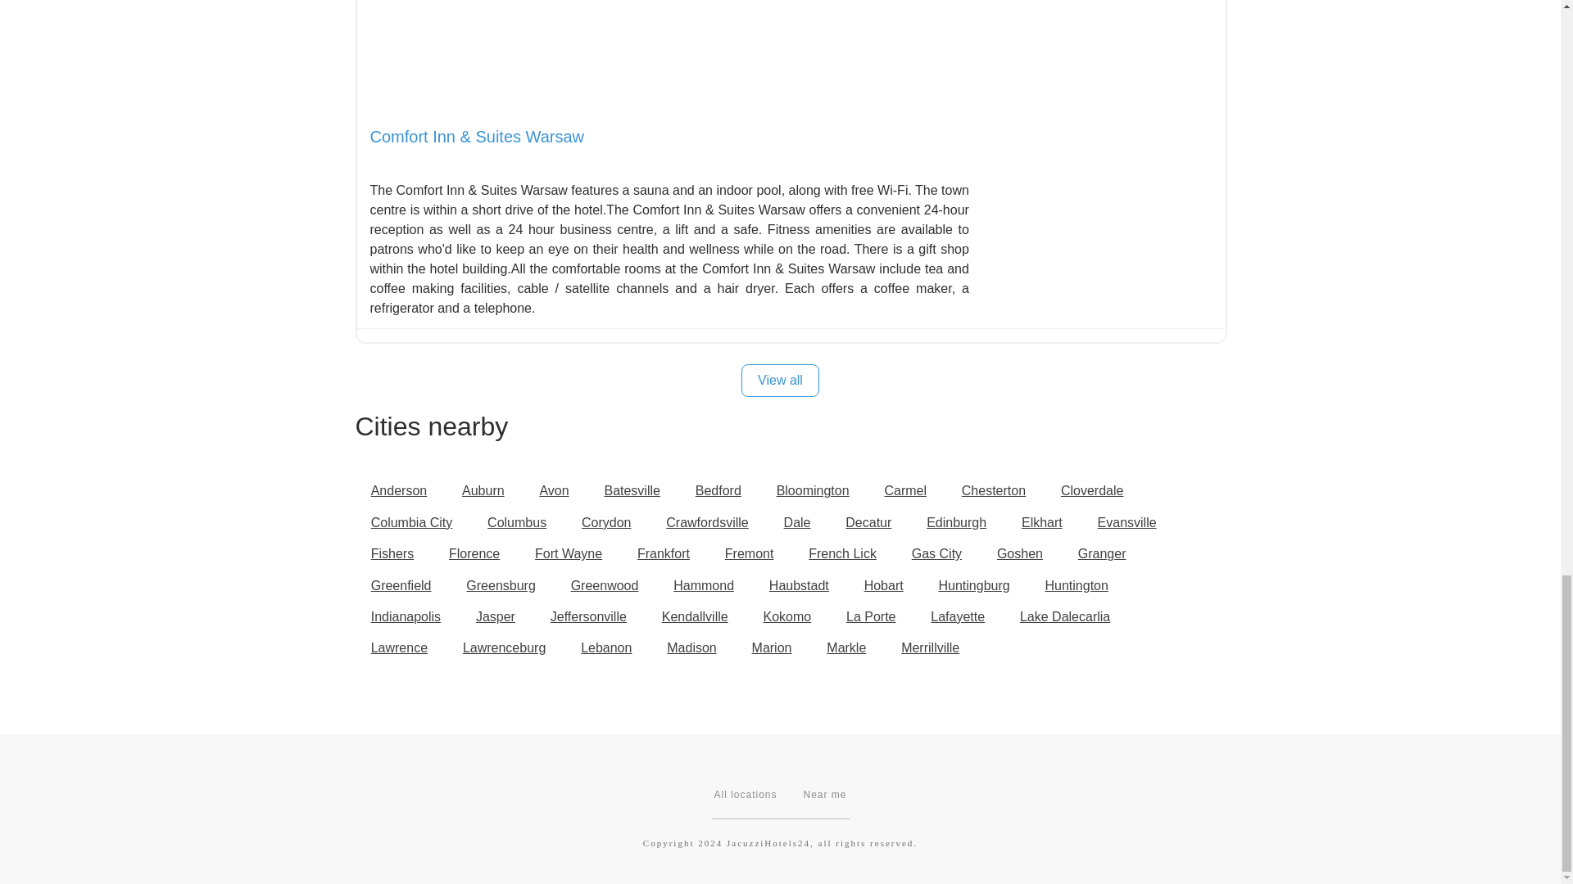 This screenshot has height=884, width=1573. I want to click on Anderson, so click(399, 491).